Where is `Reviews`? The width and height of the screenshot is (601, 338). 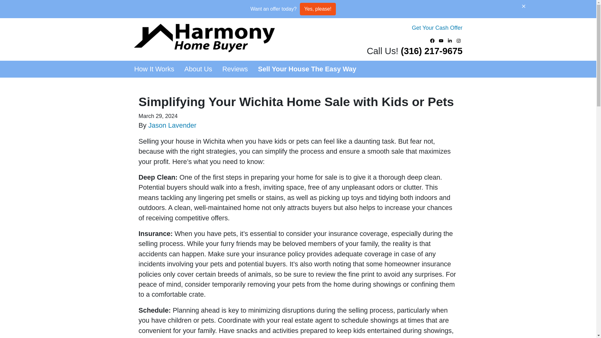
Reviews is located at coordinates (235, 69).